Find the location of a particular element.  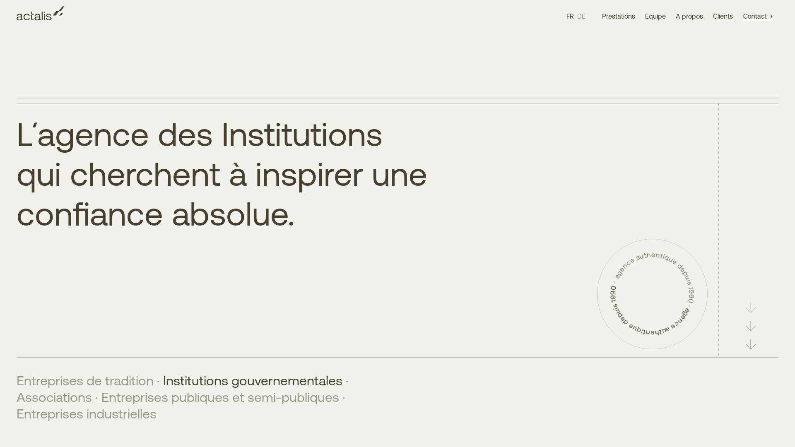

FR is located at coordinates (570, 17).